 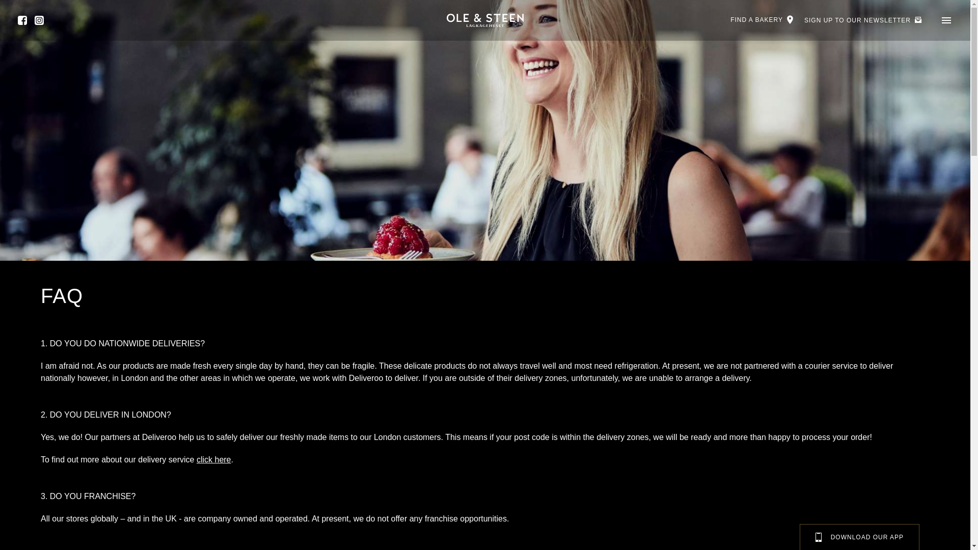 What do you see at coordinates (863, 20) in the screenshot?
I see `SIGN UP TO OUR NEWSLETTER` at bounding box center [863, 20].